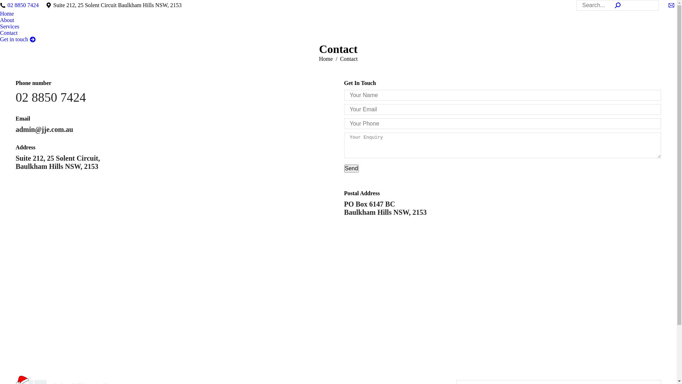 The image size is (682, 384). Describe the element at coordinates (9, 33) in the screenshot. I see `Contact` at that location.